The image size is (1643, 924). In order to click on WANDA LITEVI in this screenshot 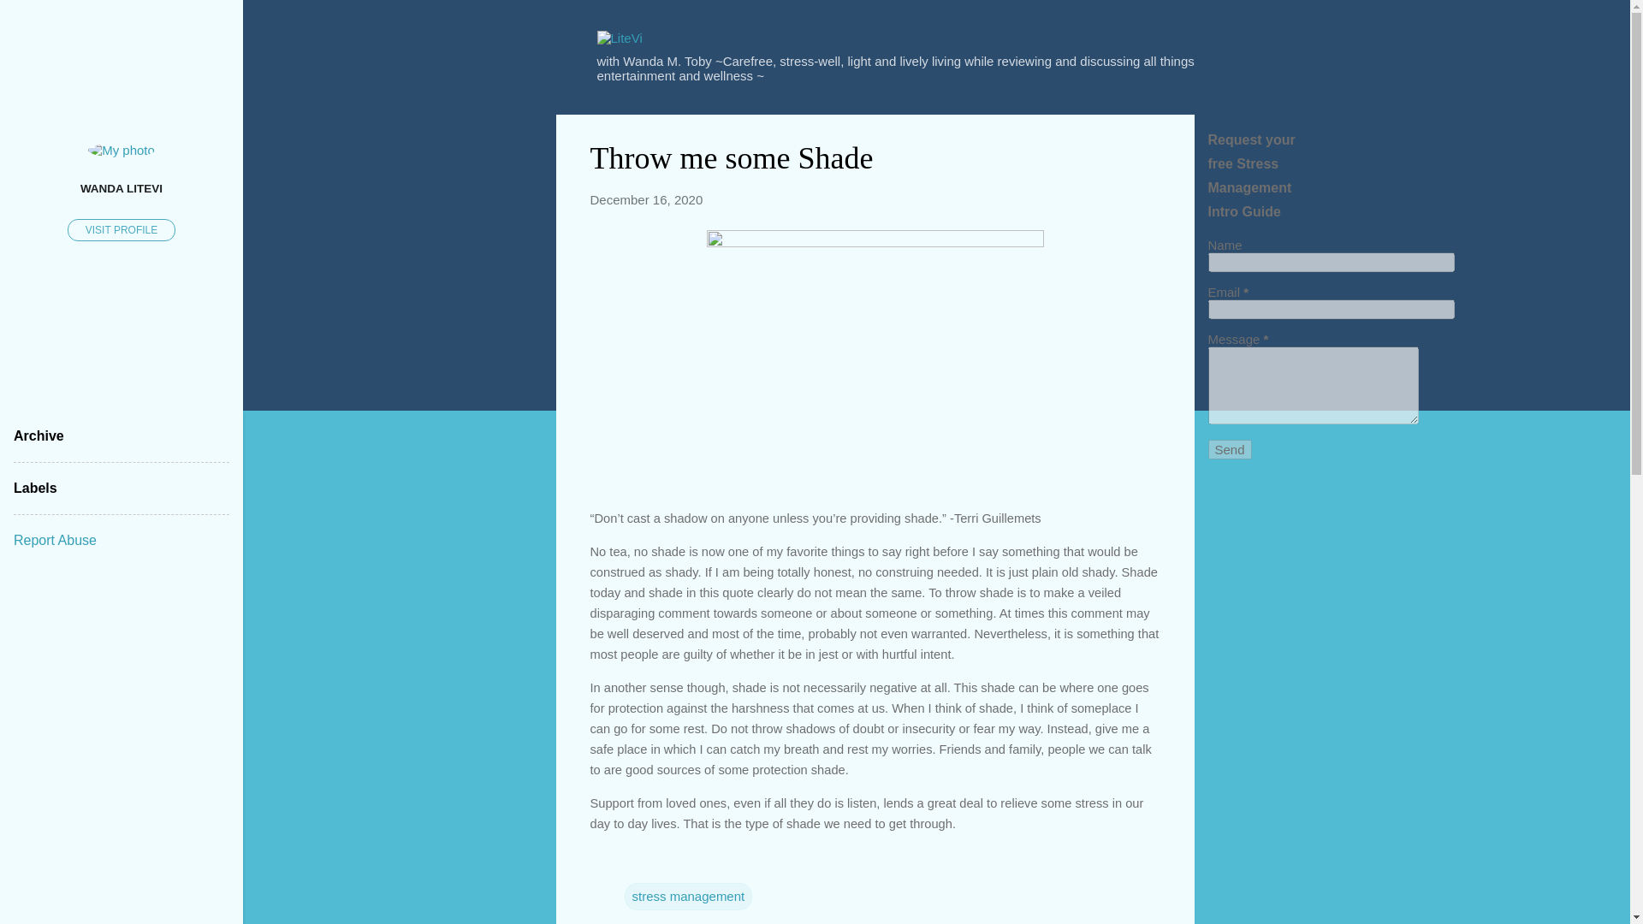, I will do `click(122, 187)`.